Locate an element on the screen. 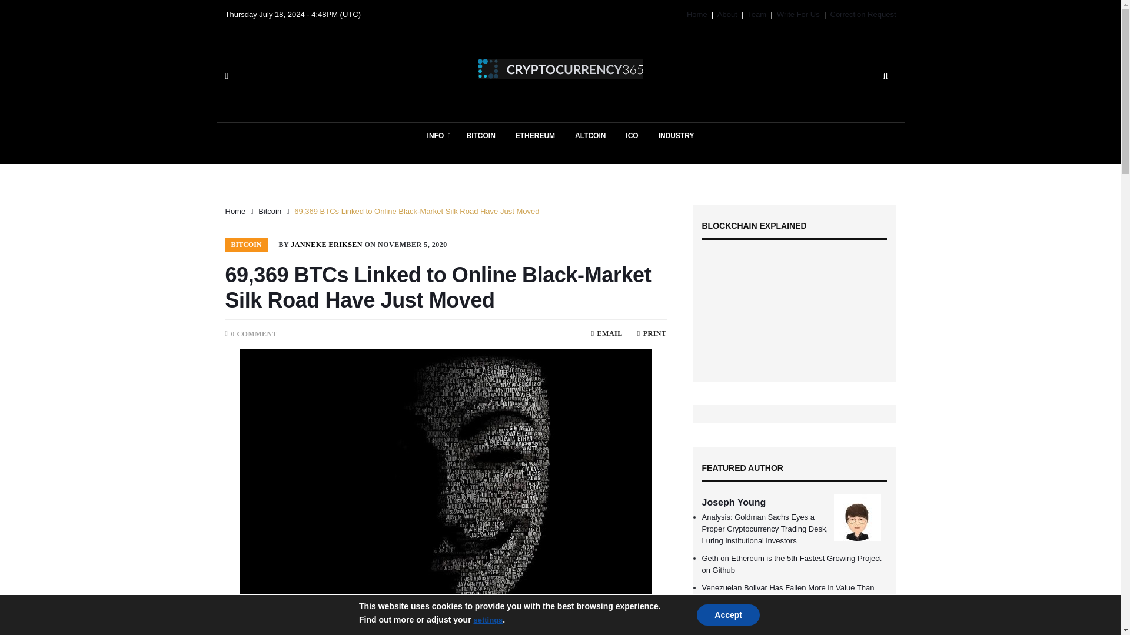 Image resolution: width=1130 pixels, height=635 pixels. About is located at coordinates (727, 14).